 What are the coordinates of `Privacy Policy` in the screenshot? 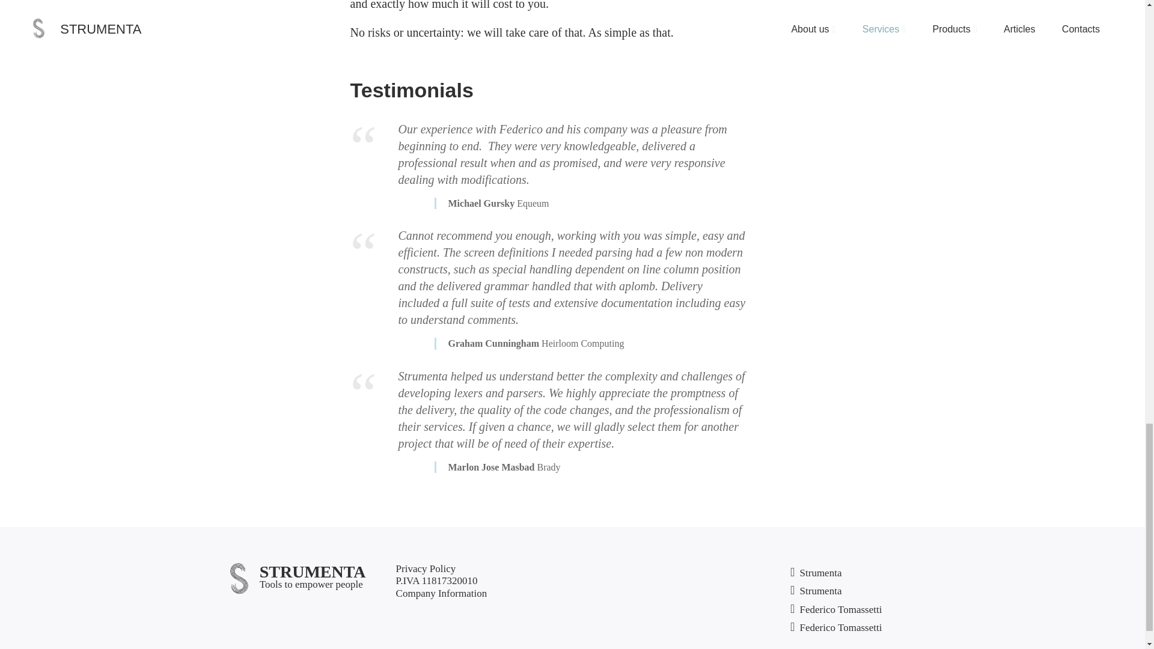 It's located at (426, 568).